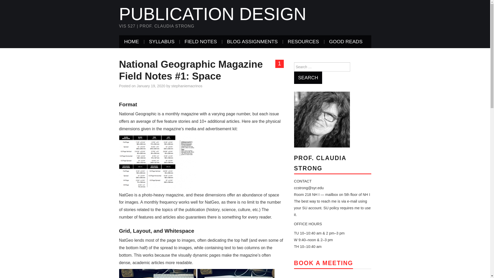 The height and width of the screenshot is (278, 494). I want to click on January 19, 2020, so click(151, 86).